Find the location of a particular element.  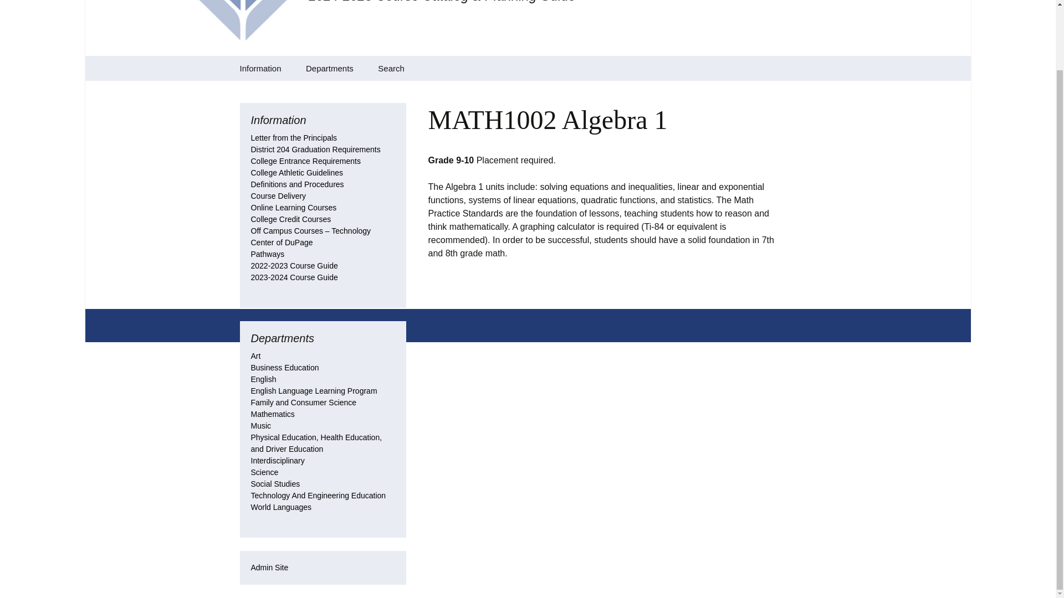

Home Page is located at coordinates (284, 93).